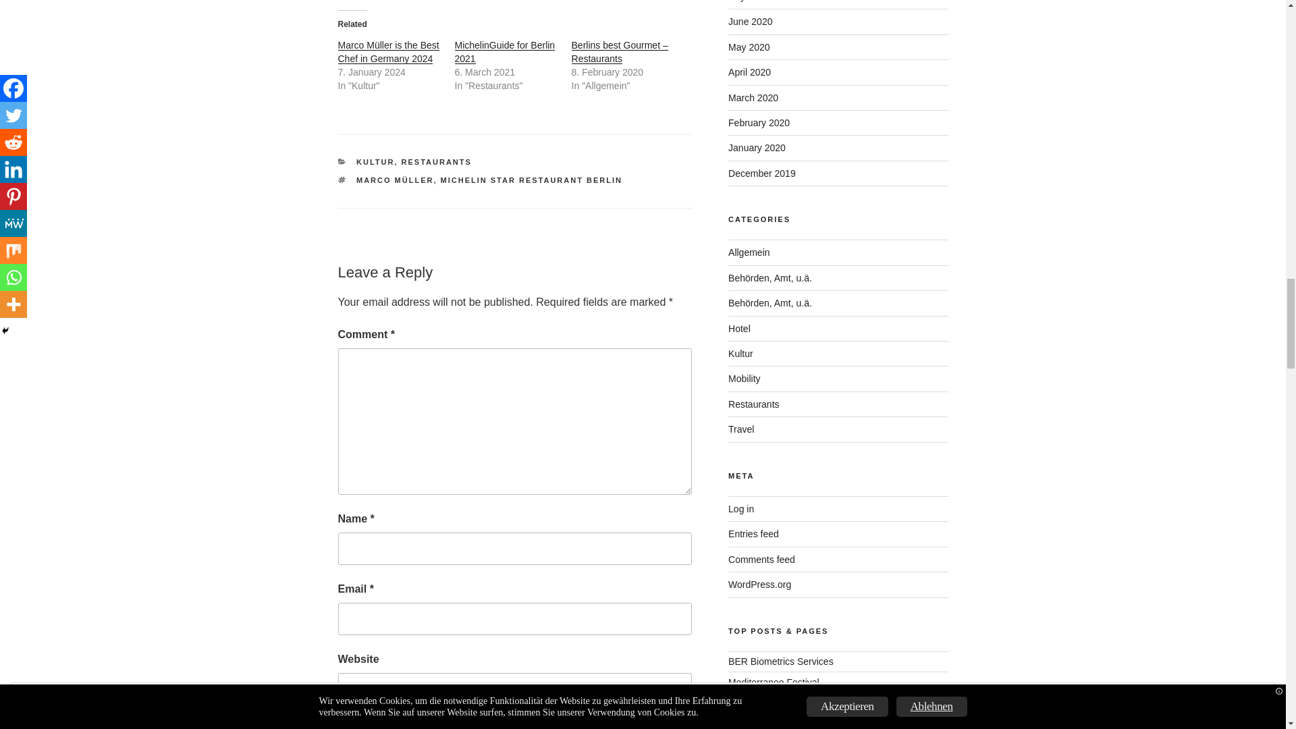 Image resolution: width=1296 pixels, height=729 pixels. Describe the element at coordinates (531, 180) in the screenshot. I see `MICHELIN STAR RESTAURANT BERLIN` at that location.